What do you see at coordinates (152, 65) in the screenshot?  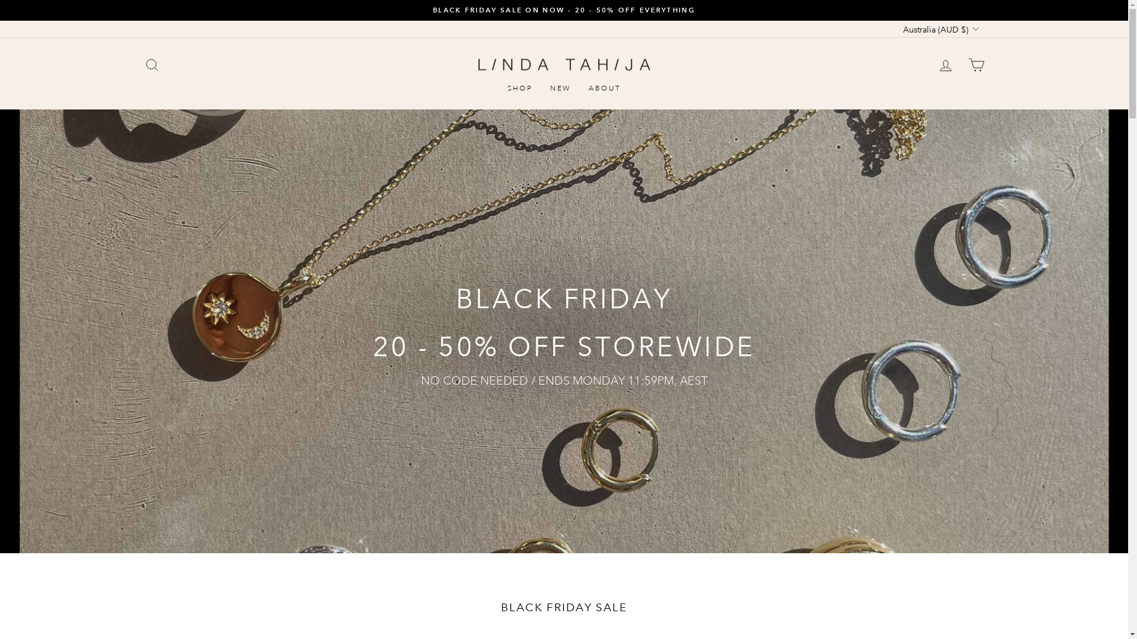 I see `SEARCH` at bounding box center [152, 65].